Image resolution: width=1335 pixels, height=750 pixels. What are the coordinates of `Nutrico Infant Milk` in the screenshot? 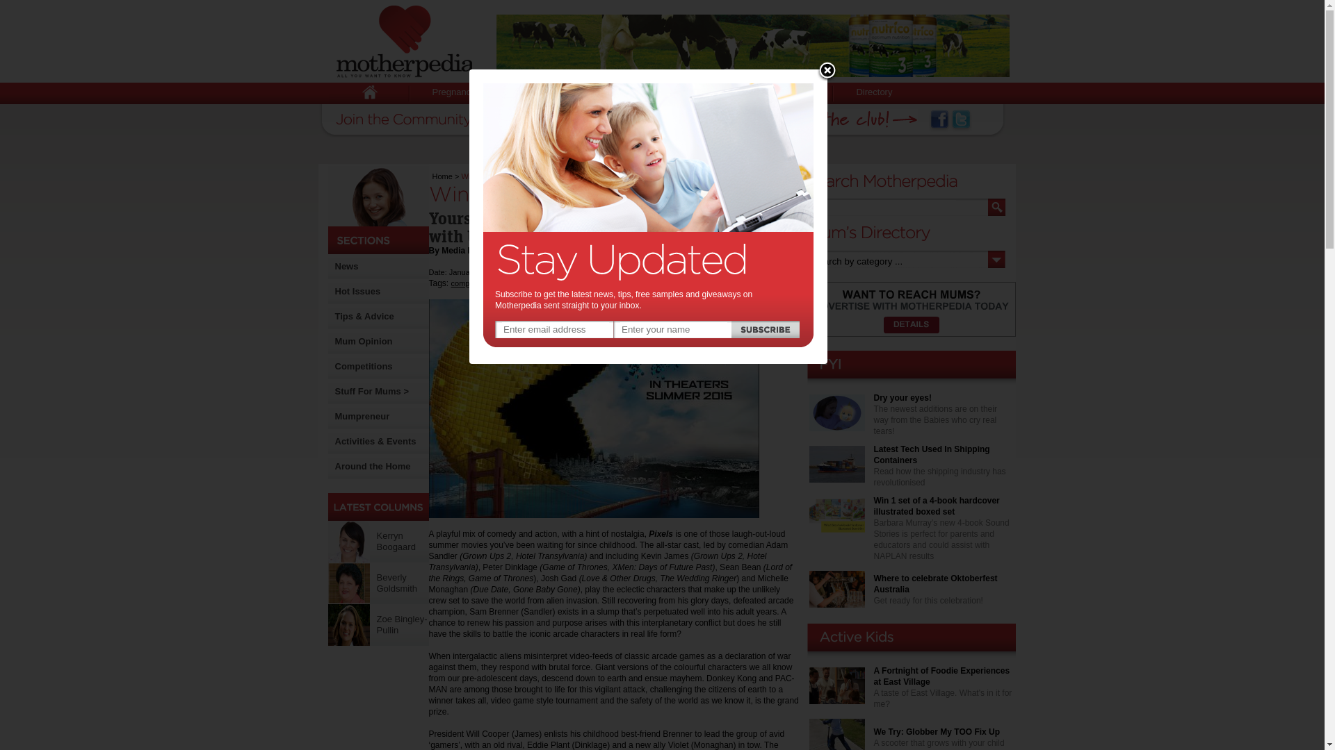 It's located at (753, 46).